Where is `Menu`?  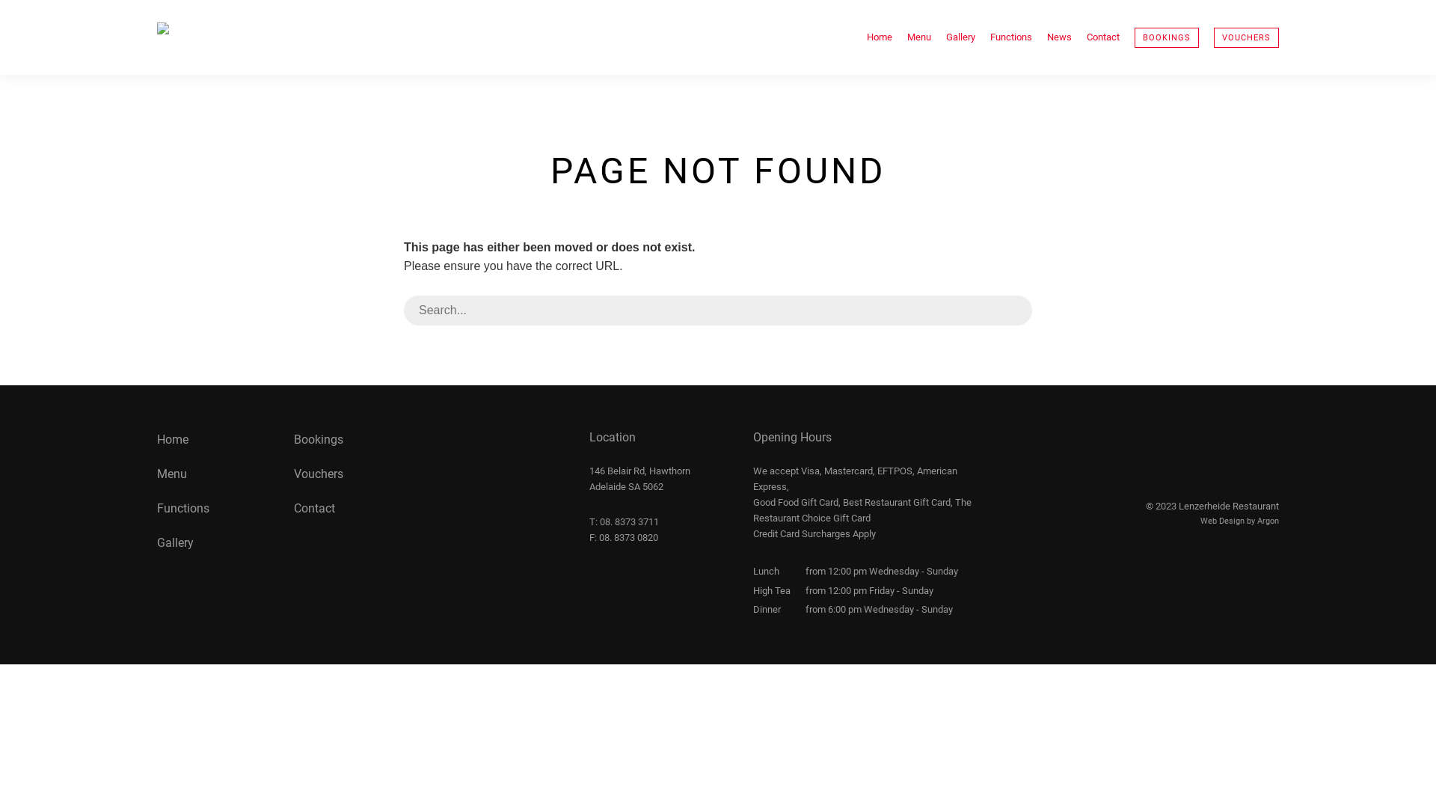 Menu is located at coordinates (172, 474).